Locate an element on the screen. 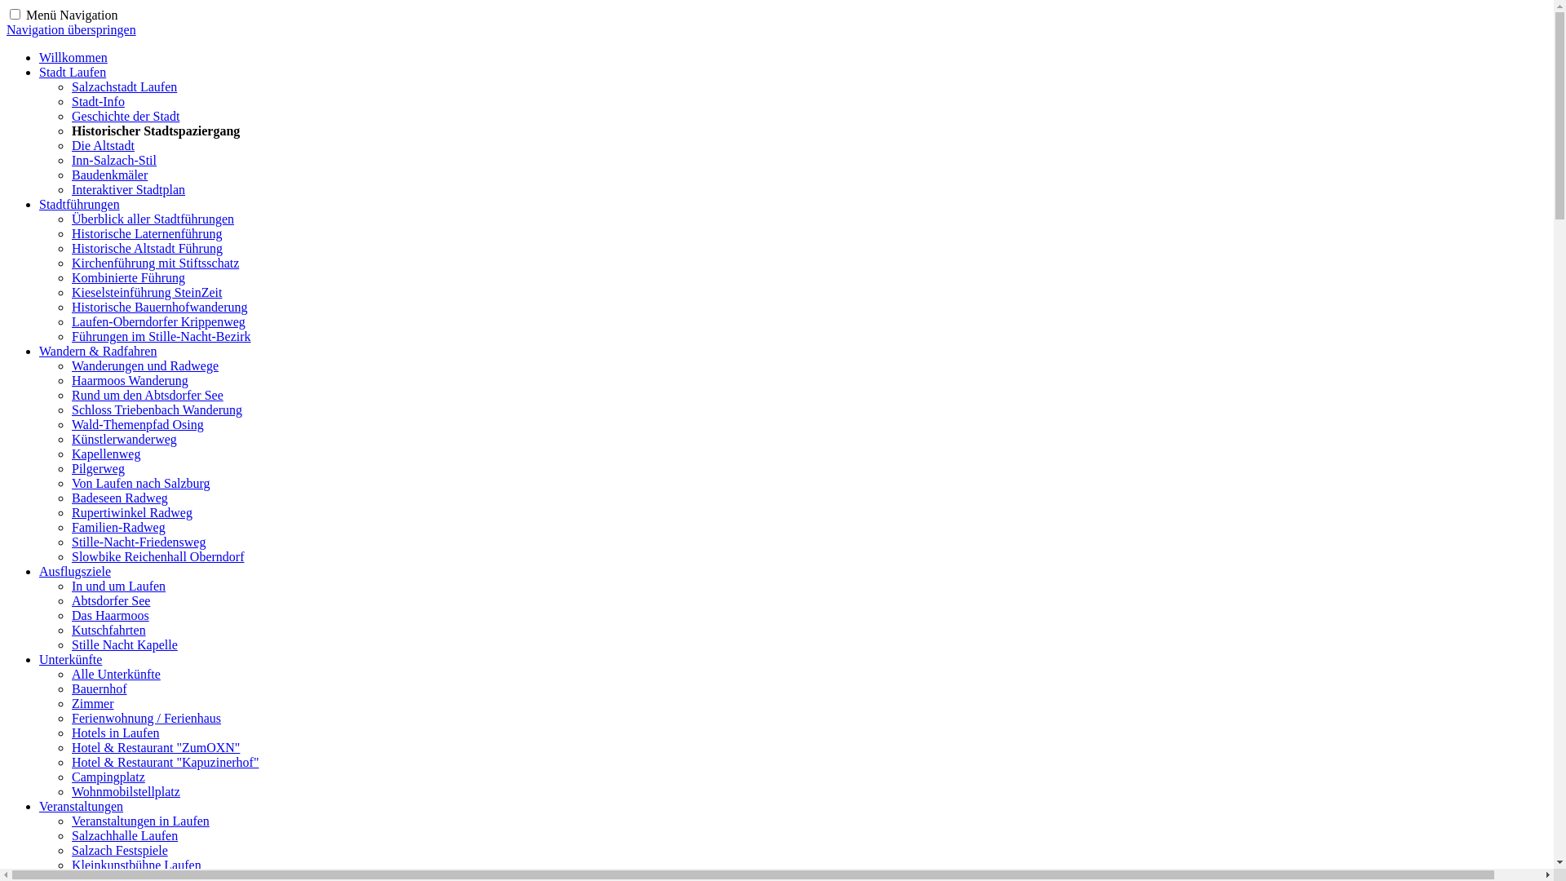 This screenshot has width=1566, height=881. Wald-Themenpfad Osing is located at coordinates (138, 424).